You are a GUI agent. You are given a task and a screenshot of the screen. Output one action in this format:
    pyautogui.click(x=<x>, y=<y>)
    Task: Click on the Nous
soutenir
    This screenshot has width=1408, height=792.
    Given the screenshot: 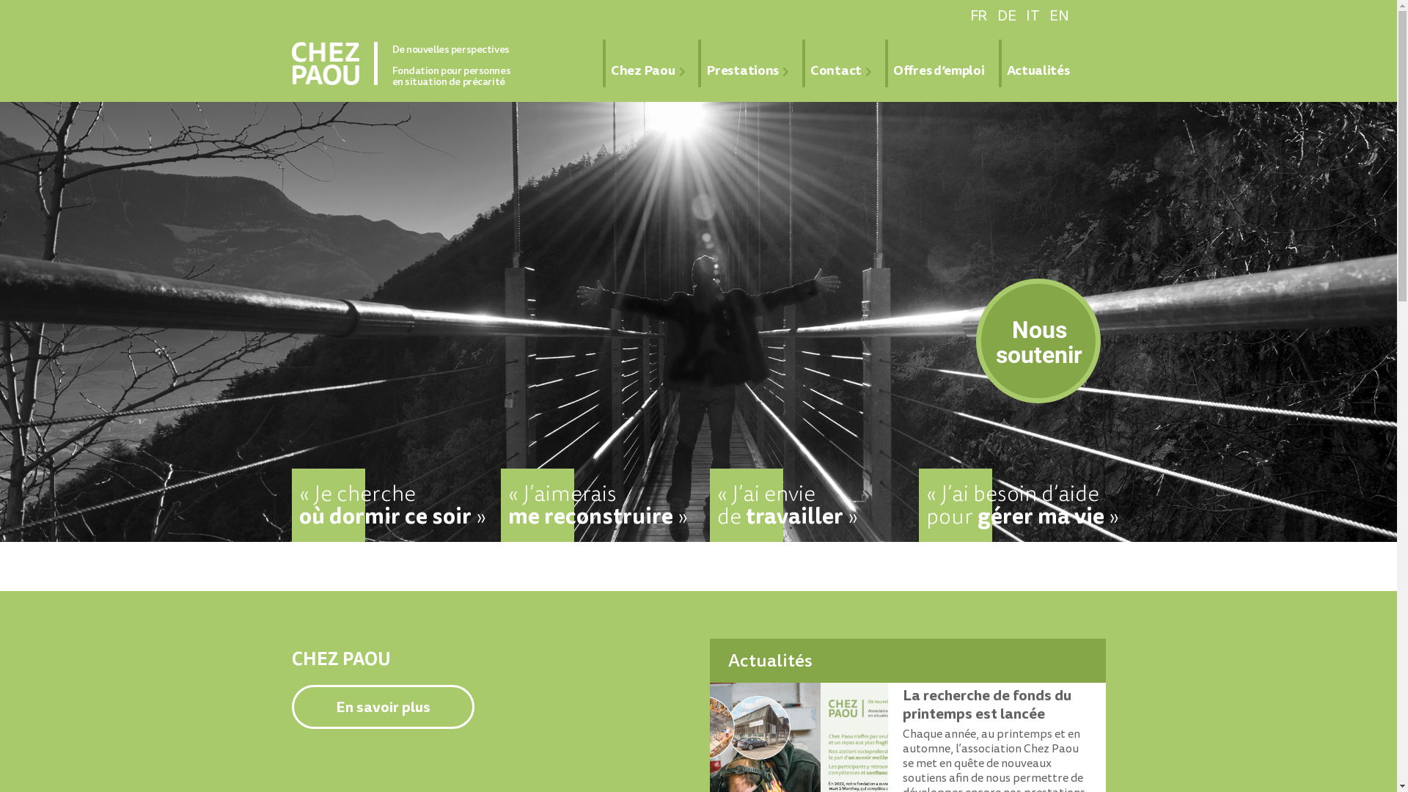 What is the action you would take?
    pyautogui.click(x=1039, y=342)
    